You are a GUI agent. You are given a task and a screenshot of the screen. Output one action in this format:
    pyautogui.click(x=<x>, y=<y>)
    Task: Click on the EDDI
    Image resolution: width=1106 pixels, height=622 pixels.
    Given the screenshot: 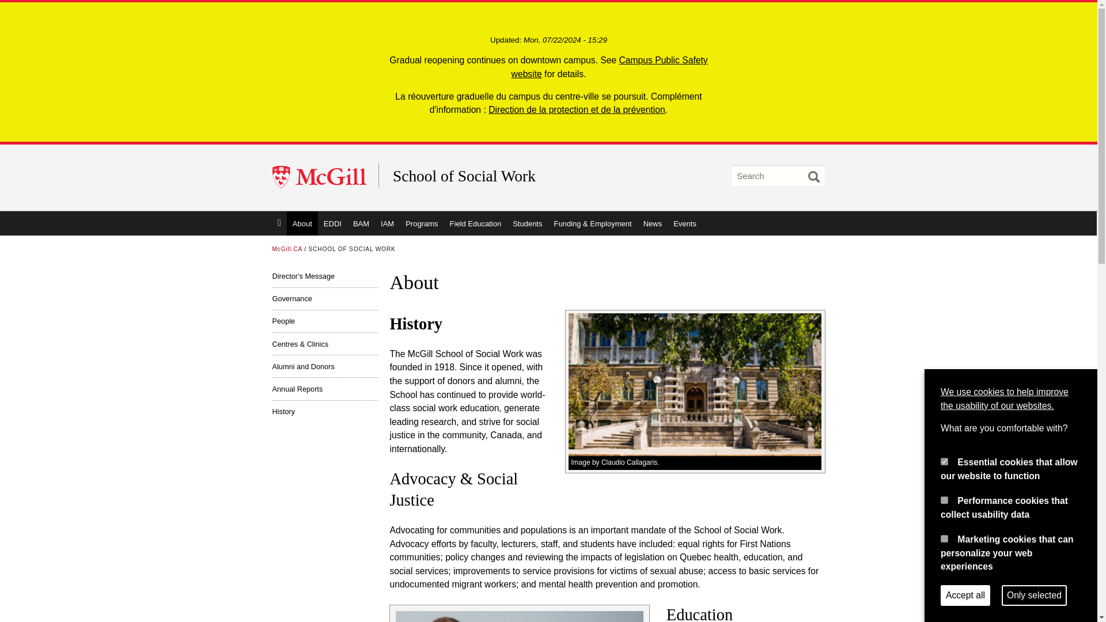 What is the action you would take?
    pyautogui.click(x=332, y=223)
    